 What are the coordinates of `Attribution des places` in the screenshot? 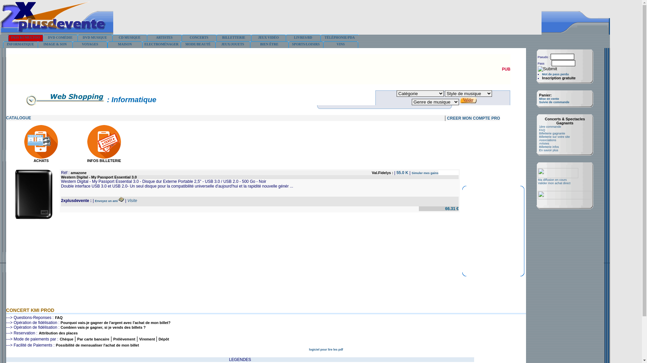 It's located at (58, 333).